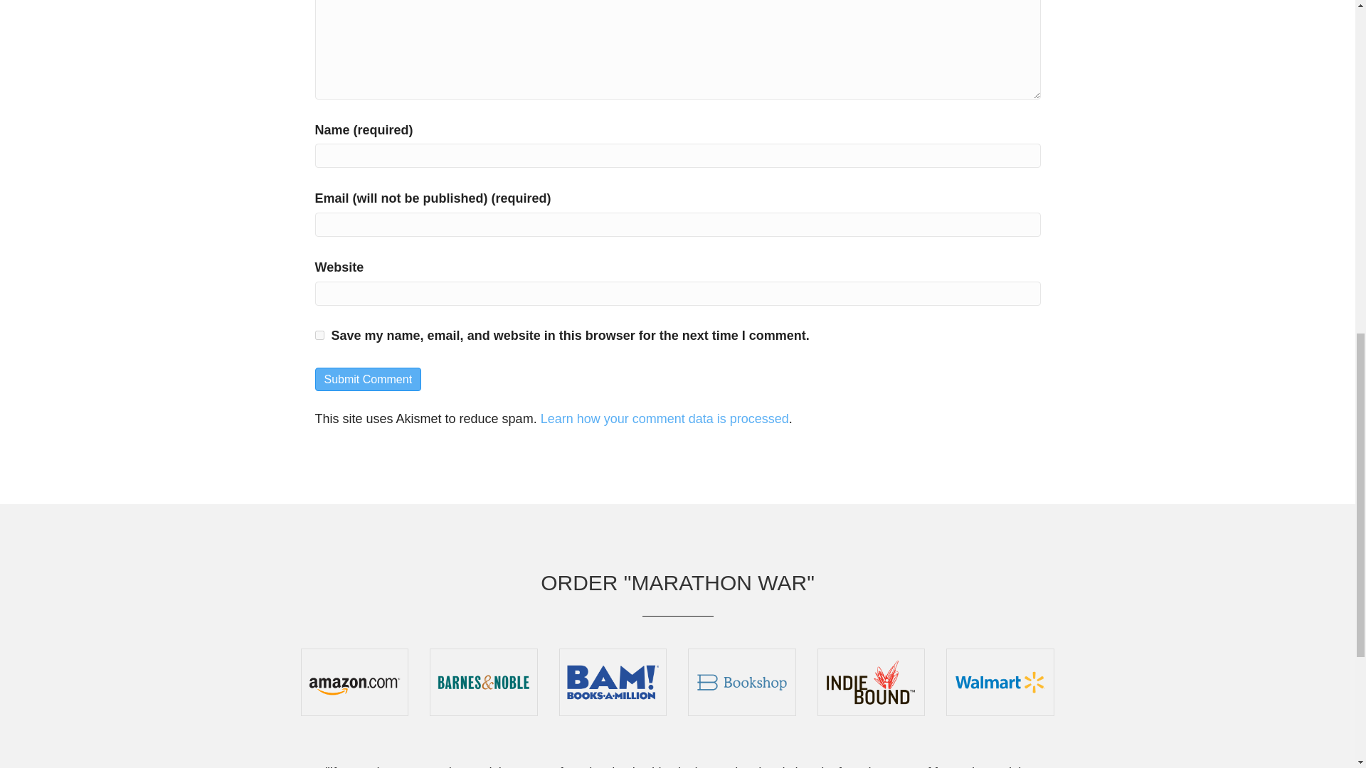 The height and width of the screenshot is (768, 1366). I want to click on Learn how your comment data is processed, so click(665, 418).